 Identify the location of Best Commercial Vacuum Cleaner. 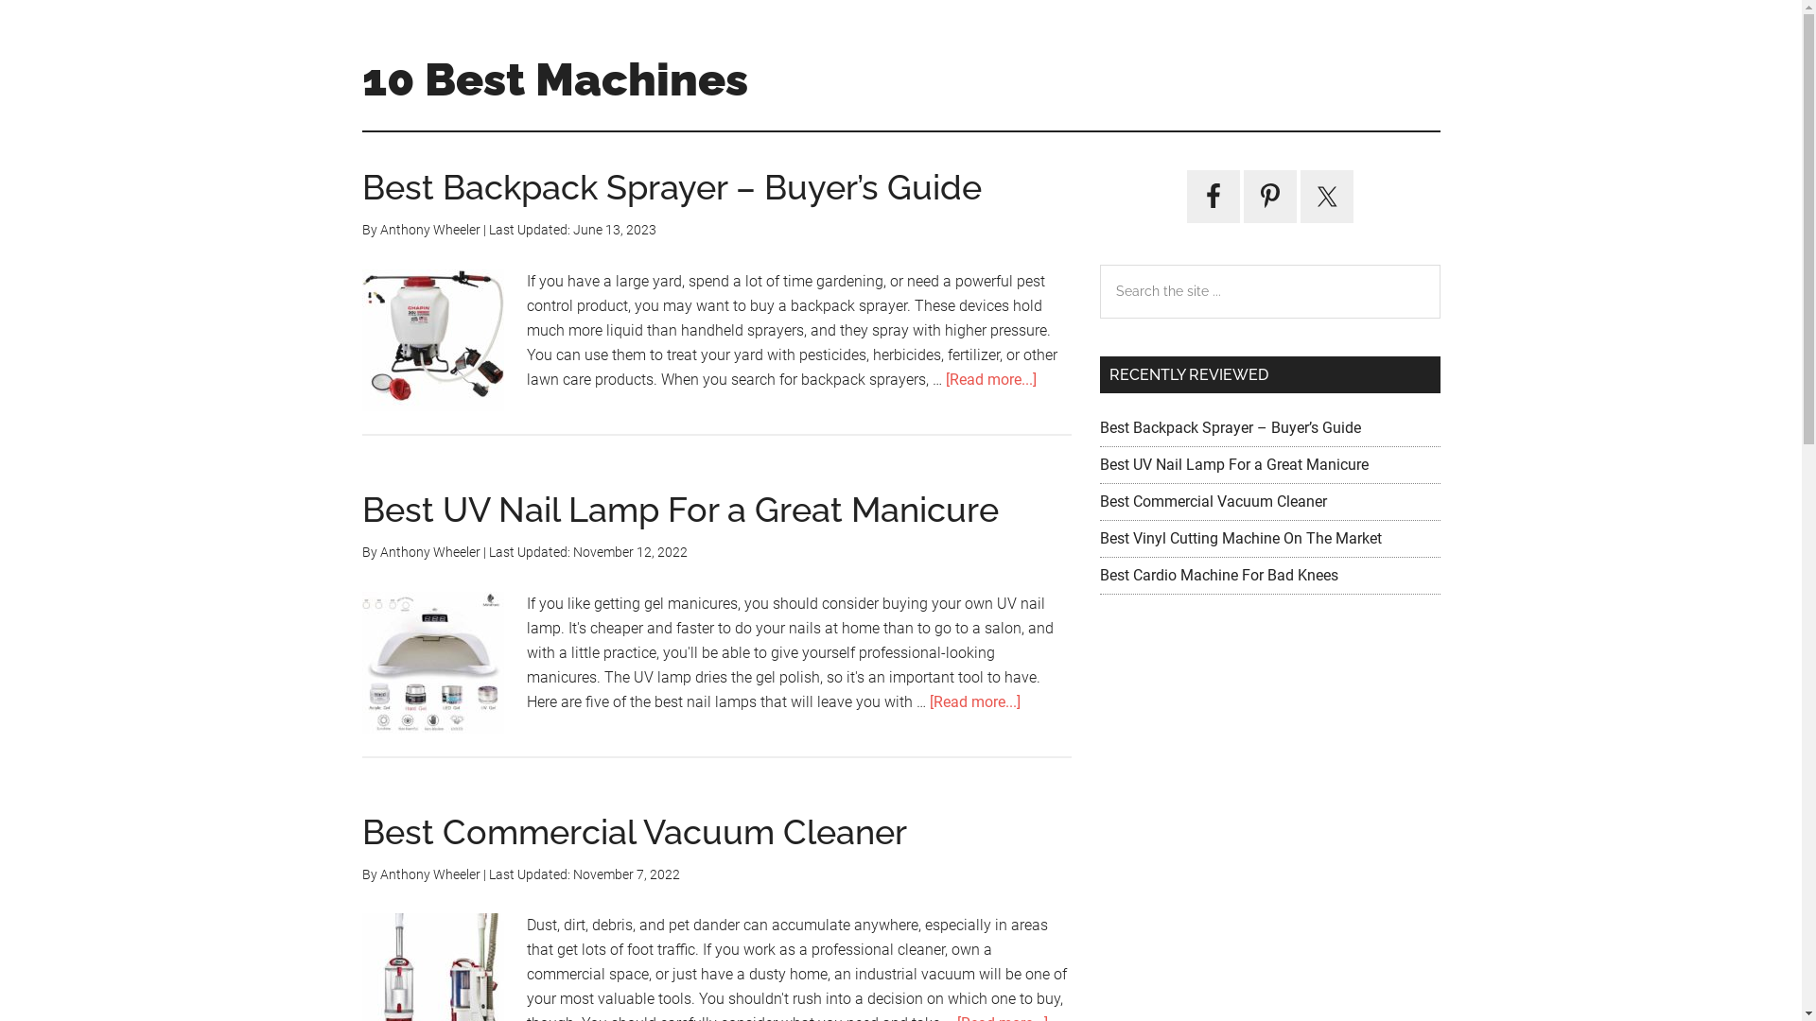
(1213, 501).